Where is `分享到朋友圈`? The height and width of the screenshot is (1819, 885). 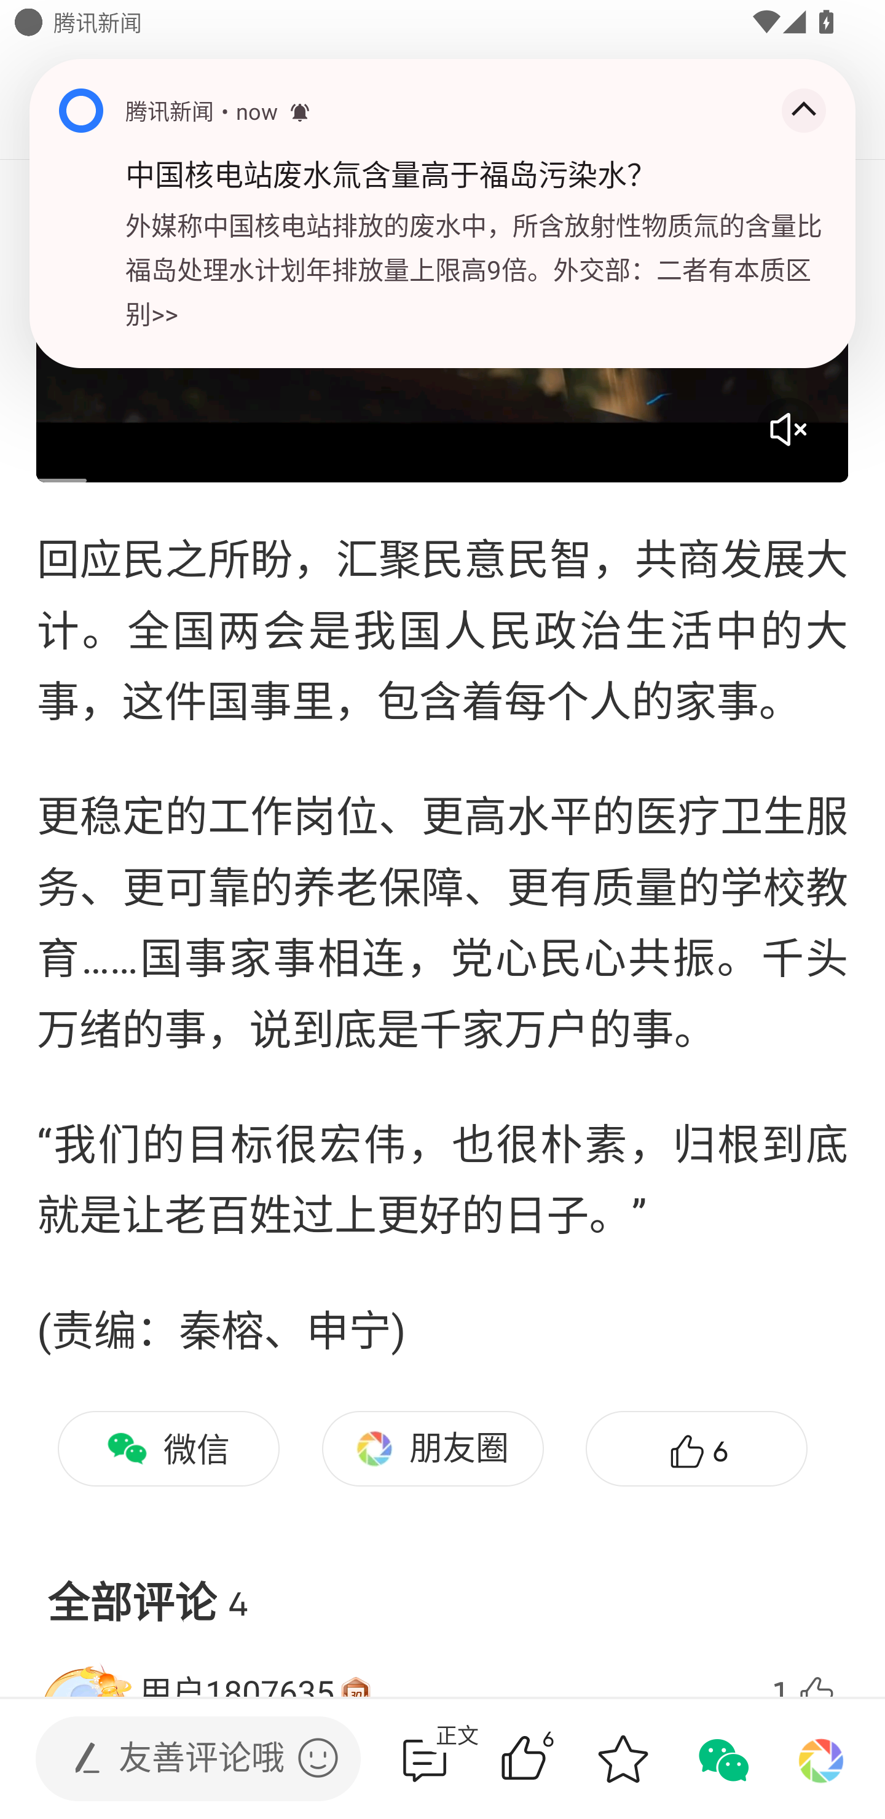
分享到朋友圈 is located at coordinates (821, 1759).